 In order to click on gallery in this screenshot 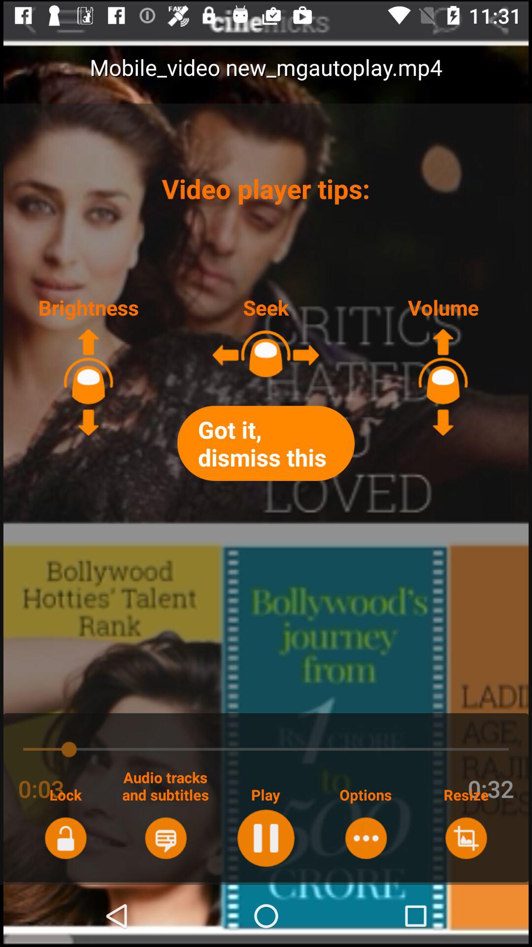, I will do `click(466, 838)`.